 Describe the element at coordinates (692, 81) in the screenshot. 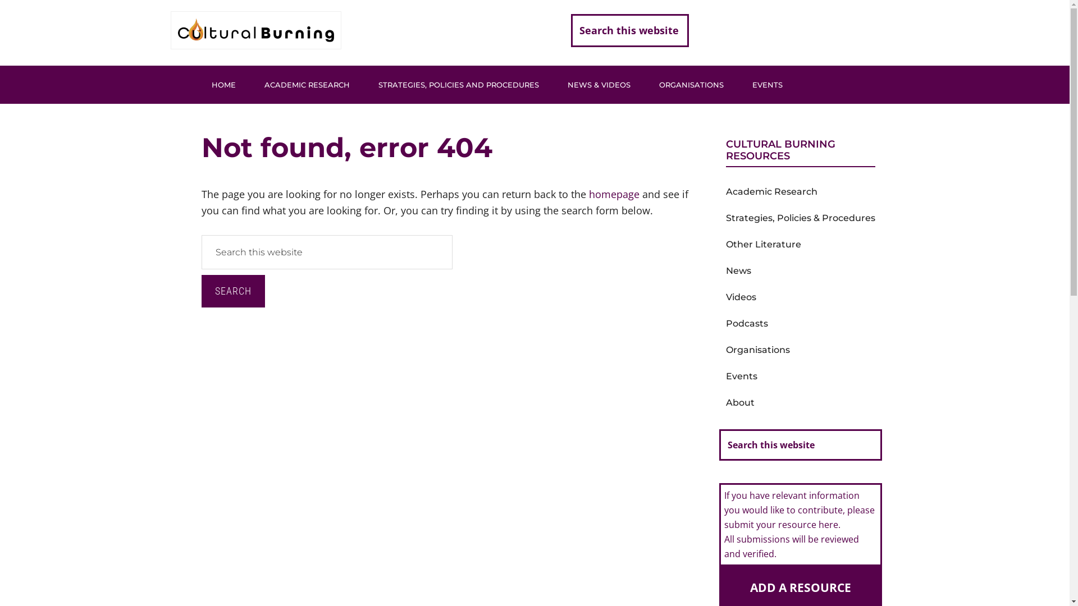

I see `ORGANISATIONS` at that location.